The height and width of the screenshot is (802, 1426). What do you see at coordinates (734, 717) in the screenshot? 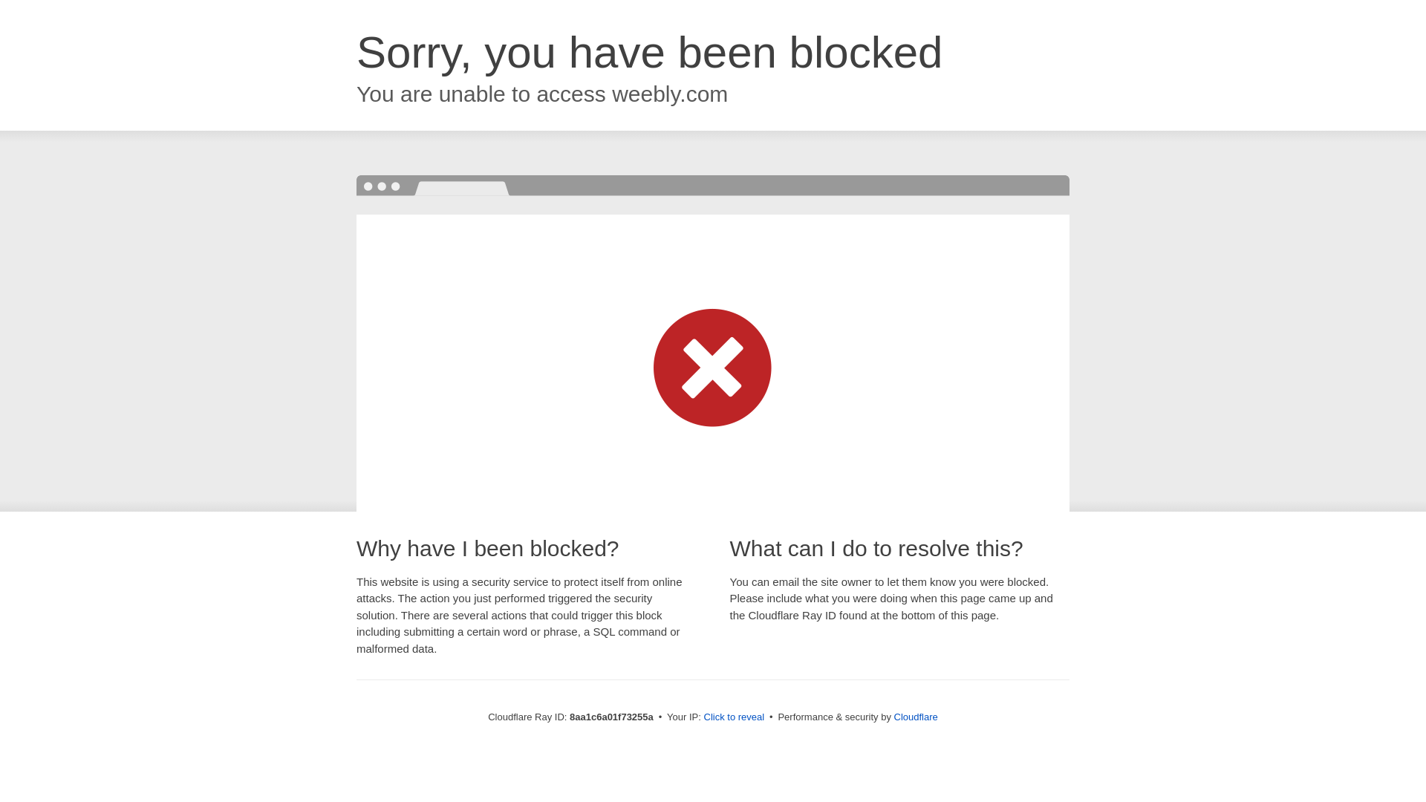
I see `Click to reveal` at bounding box center [734, 717].